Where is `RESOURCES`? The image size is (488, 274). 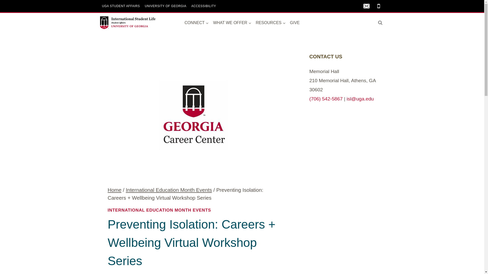
RESOURCES is located at coordinates (271, 23).